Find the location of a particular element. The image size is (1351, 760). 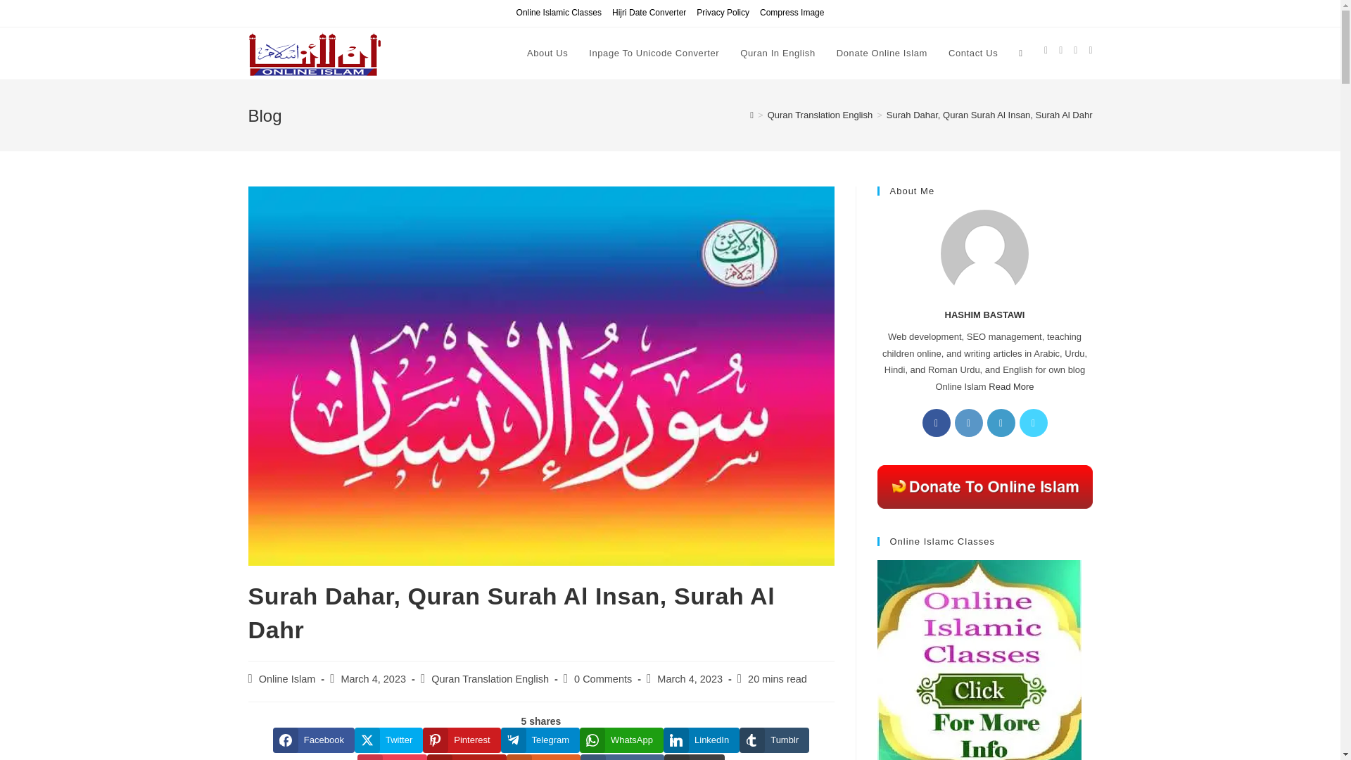

Share on Pinterest is located at coordinates (461, 740).